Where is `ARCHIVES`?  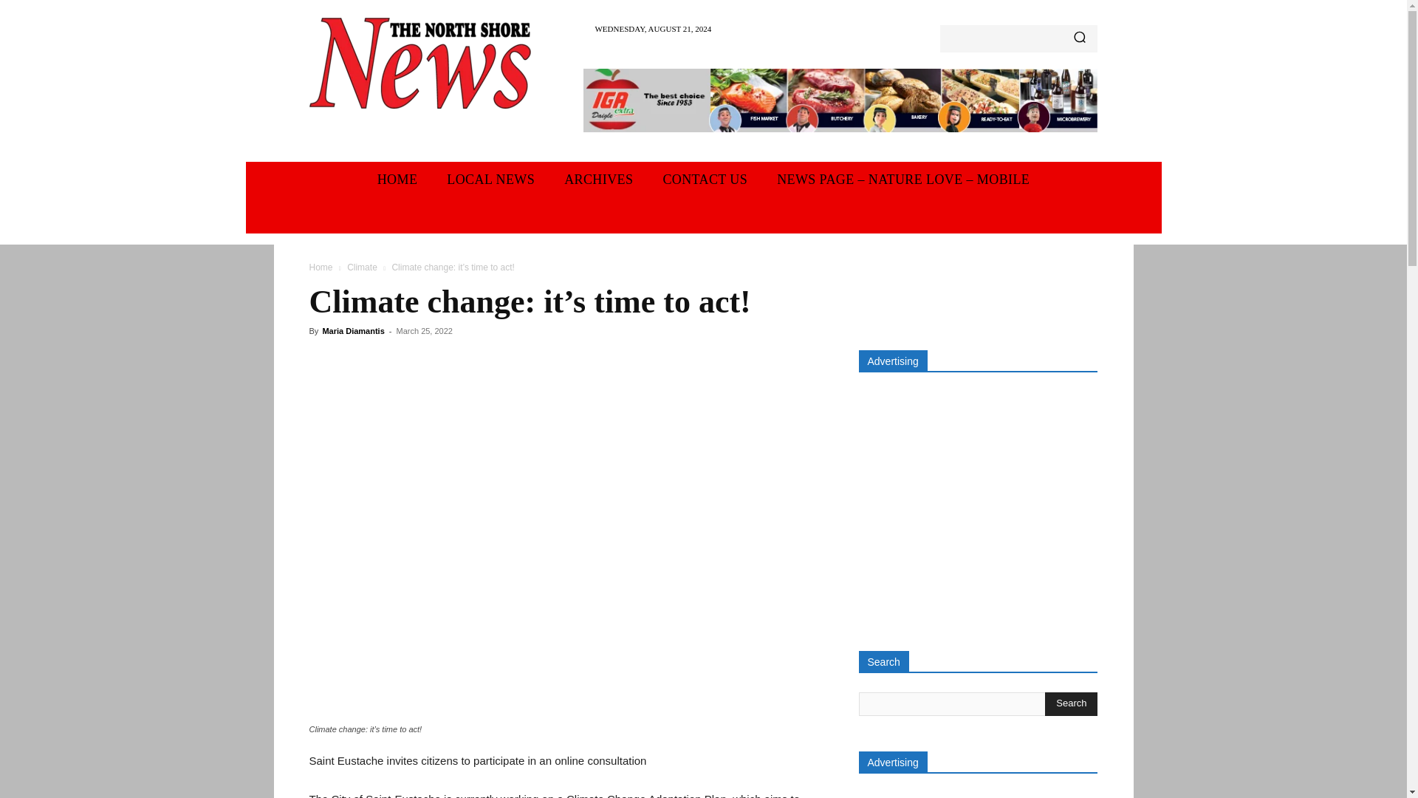
ARCHIVES is located at coordinates (598, 180).